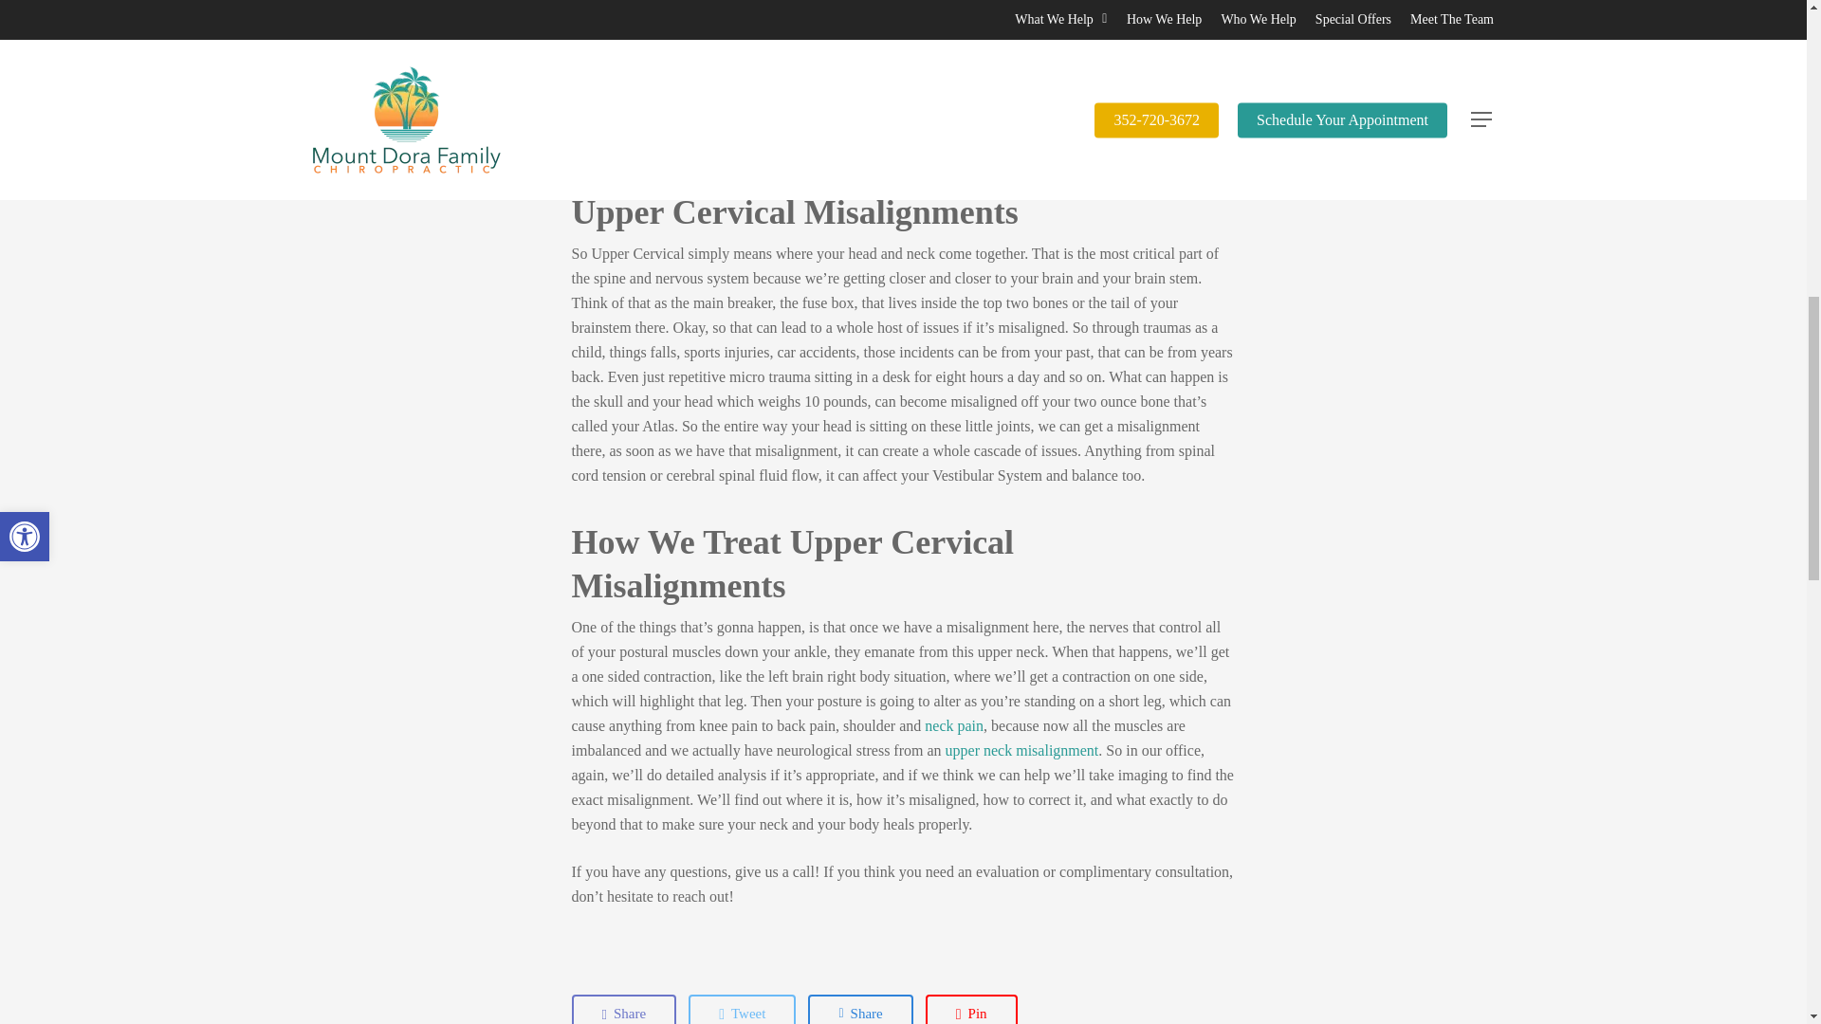 This screenshot has width=1821, height=1024. I want to click on Tweet this, so click(742, 1009).